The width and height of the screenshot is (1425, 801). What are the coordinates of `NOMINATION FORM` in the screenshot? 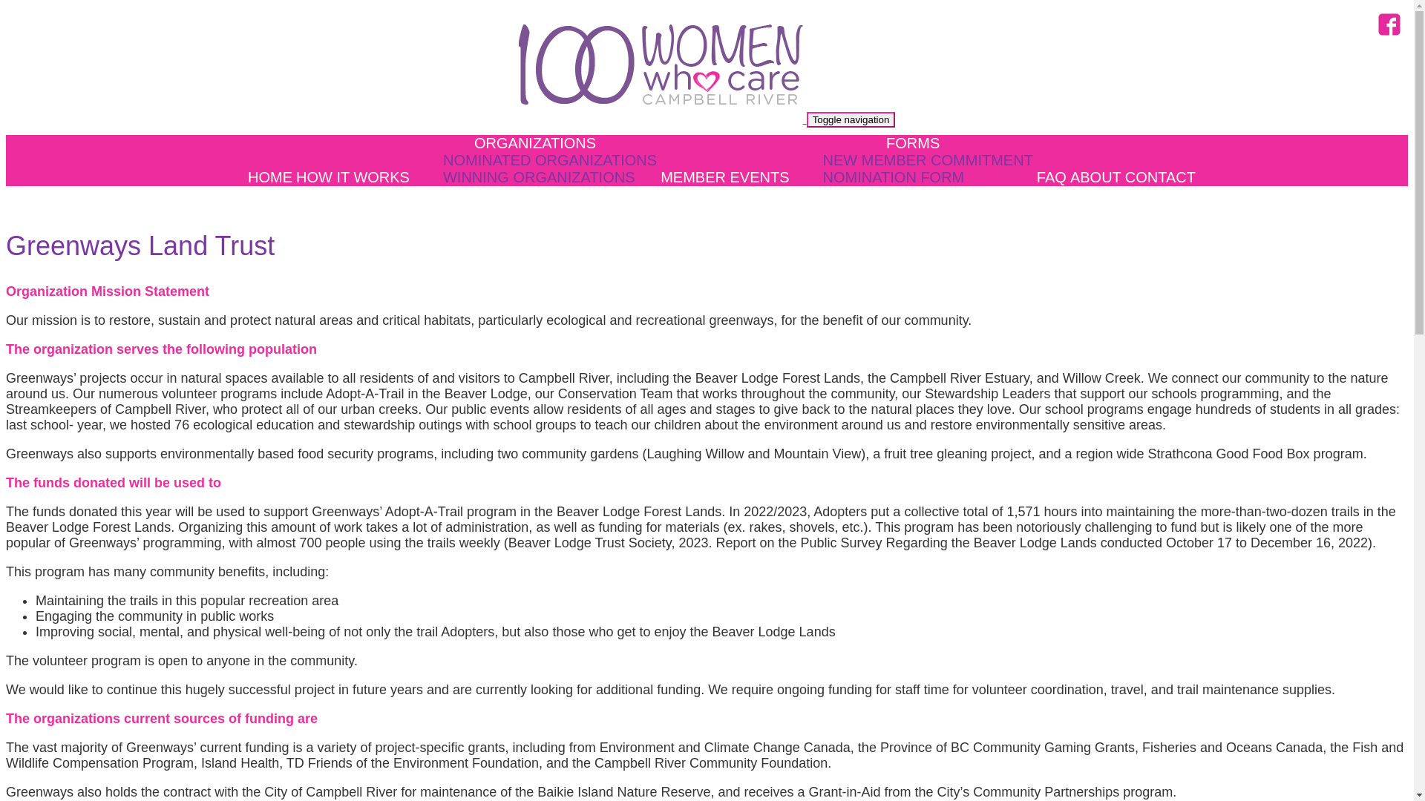 It's located at (894, 177).